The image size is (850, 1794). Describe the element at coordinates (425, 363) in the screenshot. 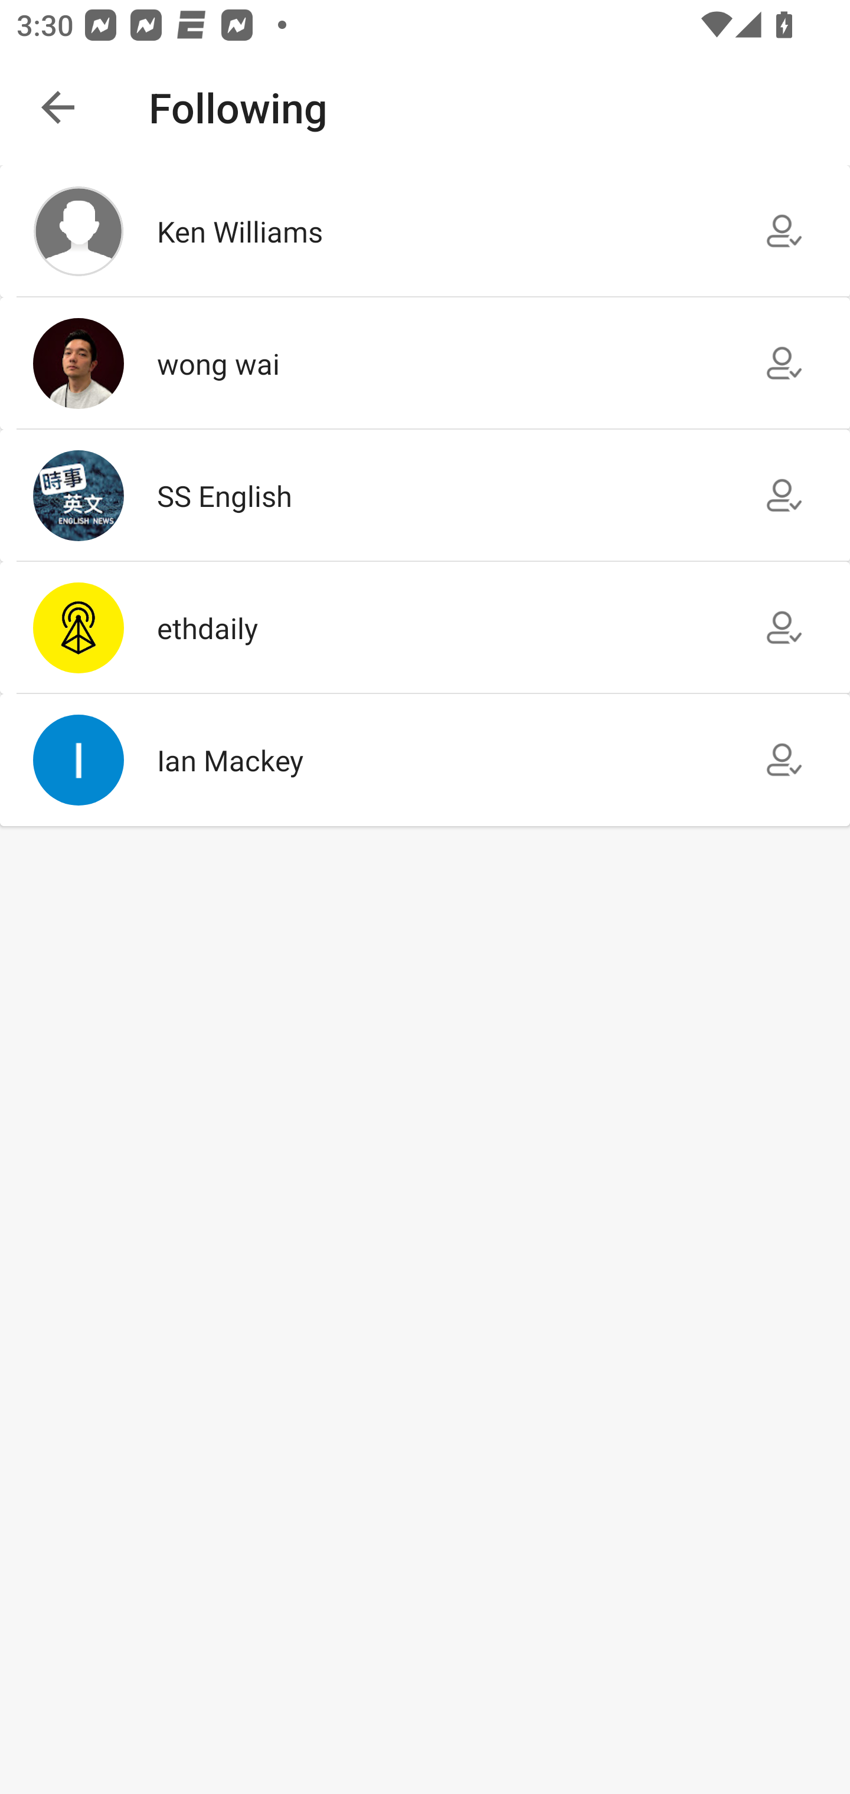

I see `wong wai` at that location.